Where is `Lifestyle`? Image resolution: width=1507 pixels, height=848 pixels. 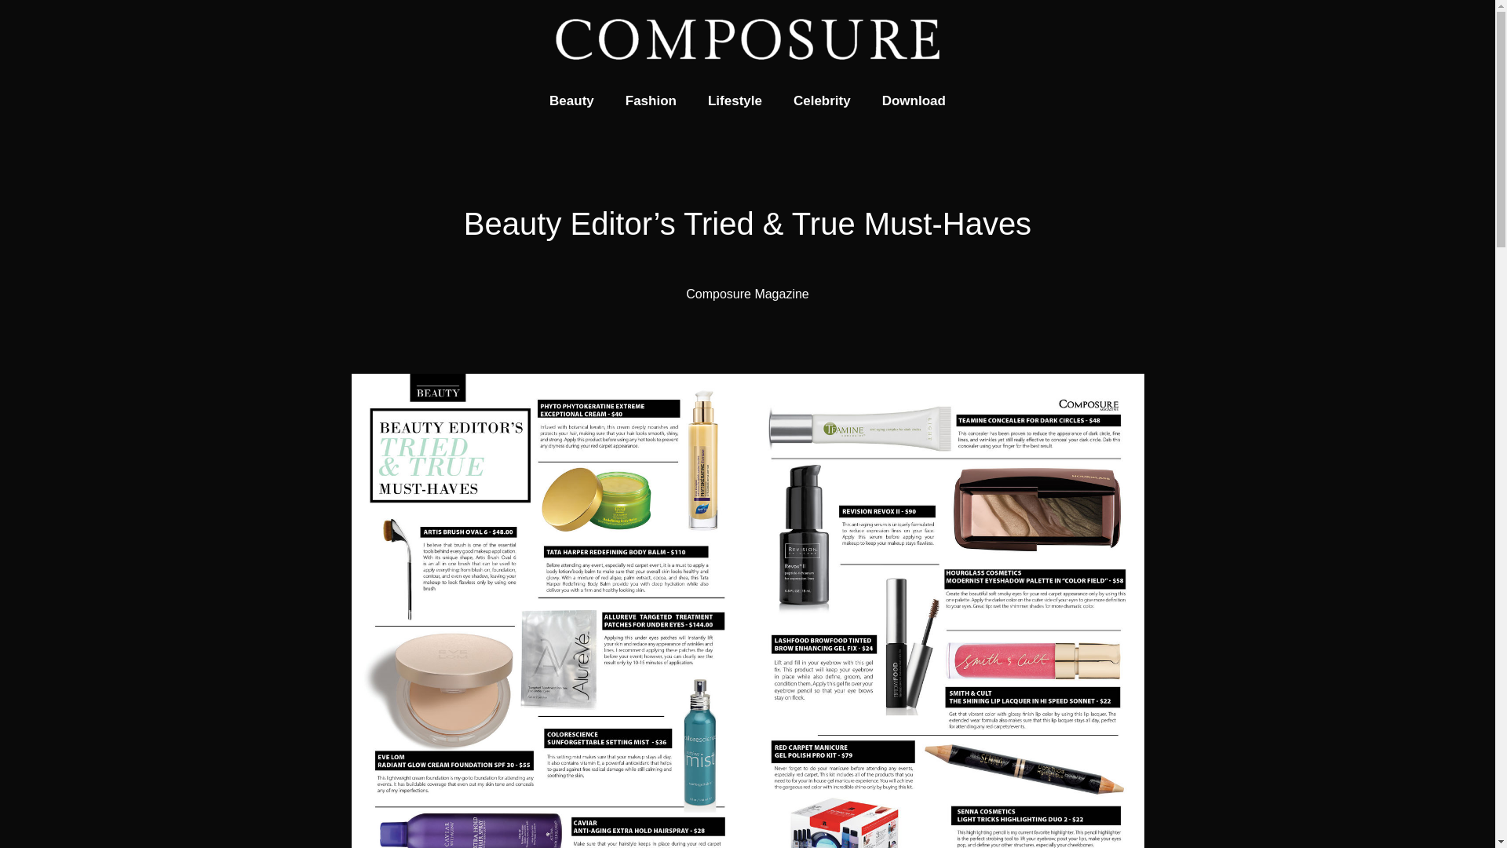
Lifestyle is located at coordinates (735, 101).